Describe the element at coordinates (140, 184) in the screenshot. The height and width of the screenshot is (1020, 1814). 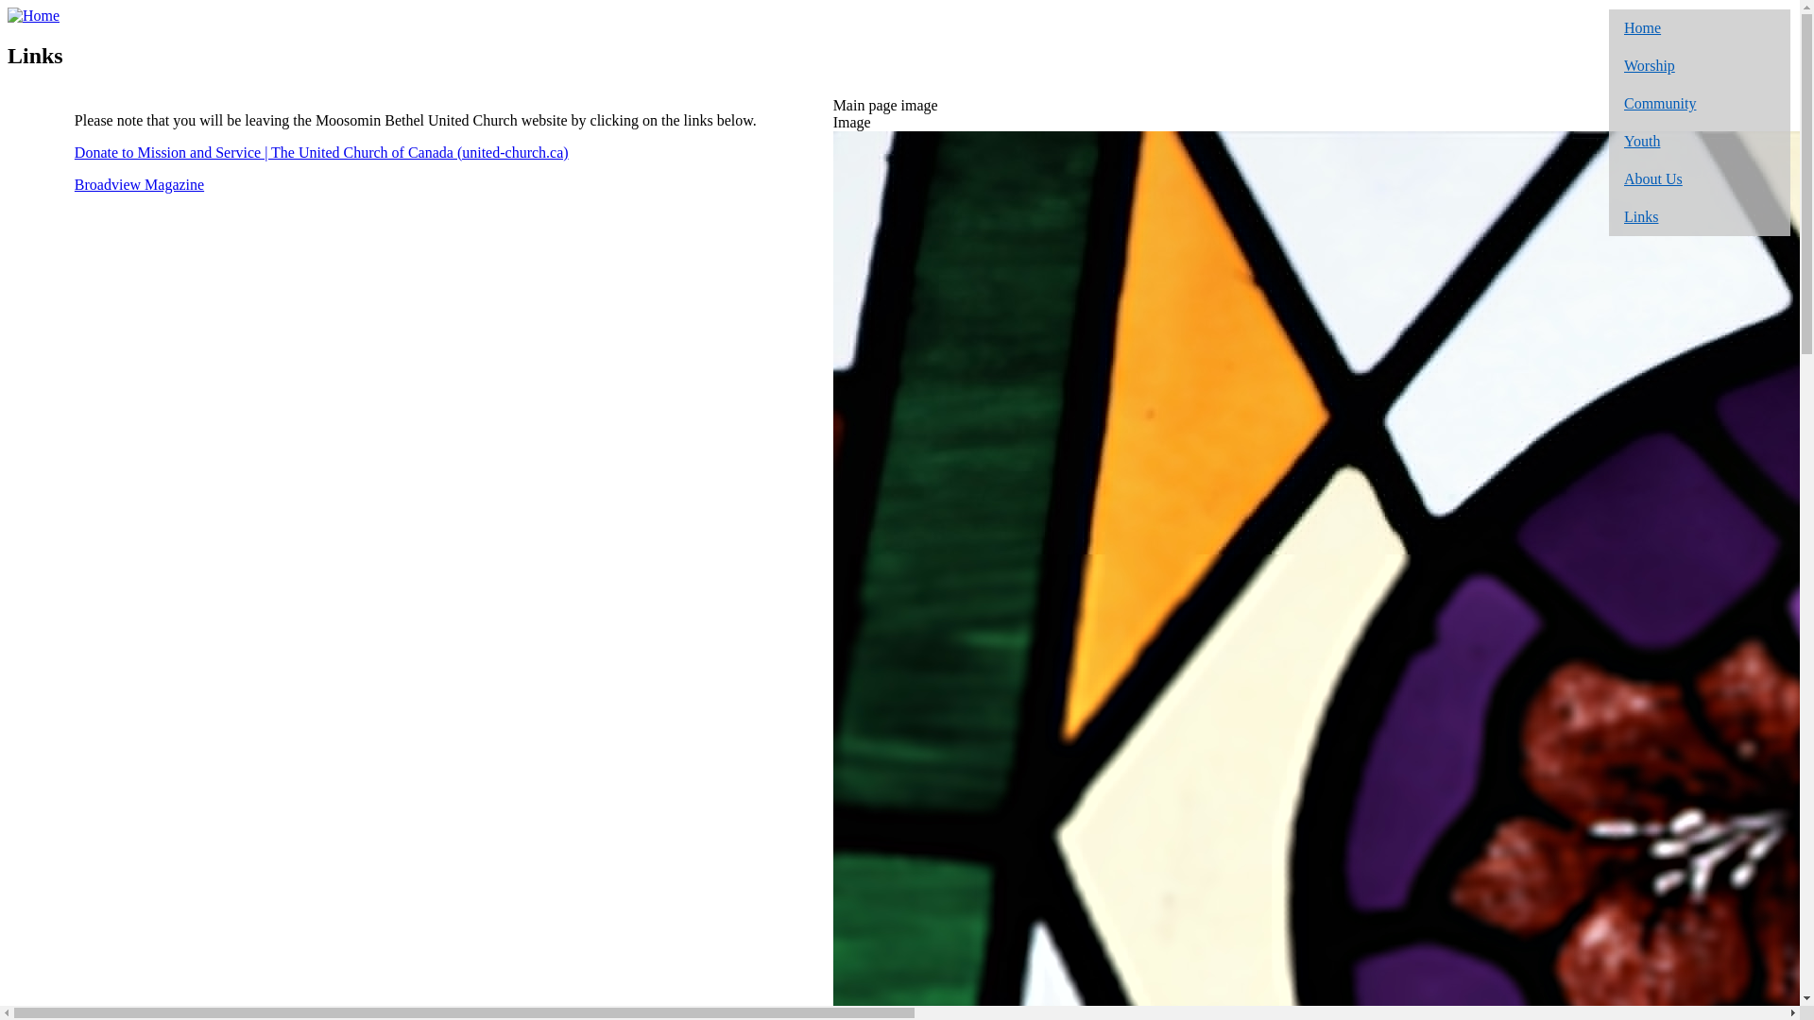
I see `Broadview Magazine` at that location.